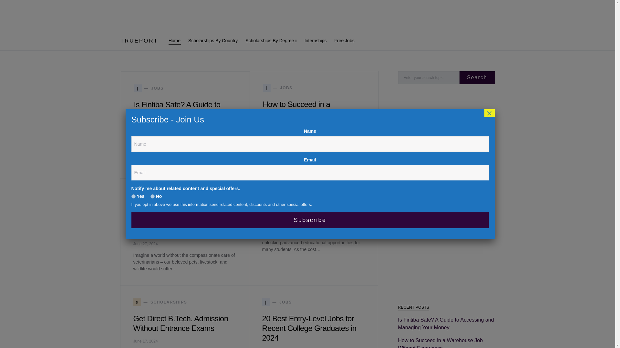 This screenshot has width=620, height=348. What do you see at coordinates (176, 41) in the screenshot?
I see `Advertisement` at bounding box center [176, 41].